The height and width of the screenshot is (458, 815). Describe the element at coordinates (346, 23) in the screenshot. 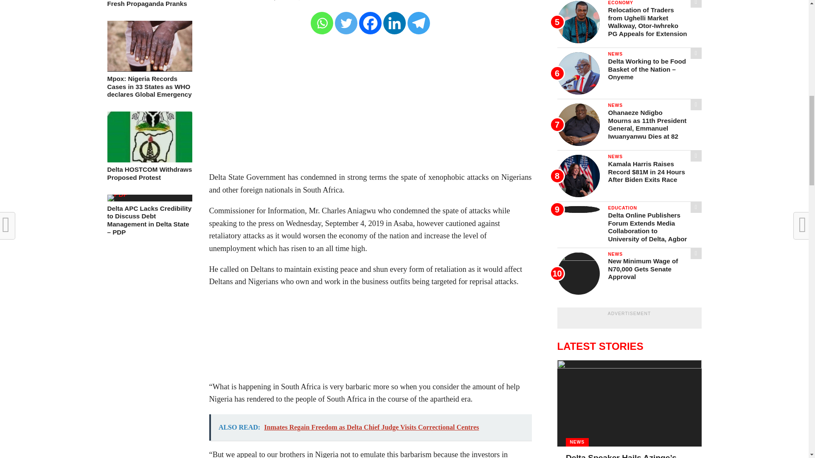

I see `Twitter` at that location.